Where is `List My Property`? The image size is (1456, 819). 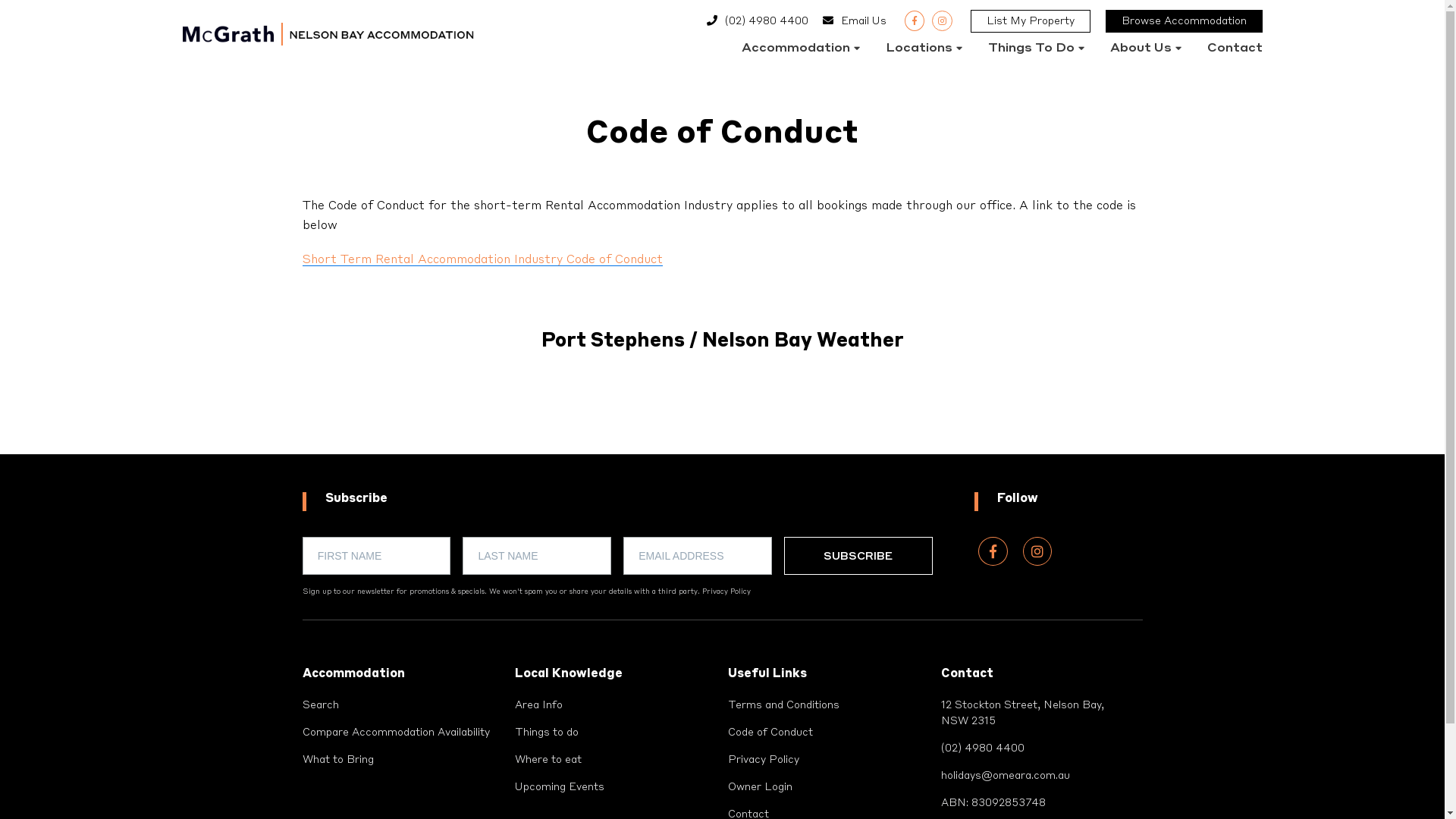
List My Property is located at coordinates (1031, 21).